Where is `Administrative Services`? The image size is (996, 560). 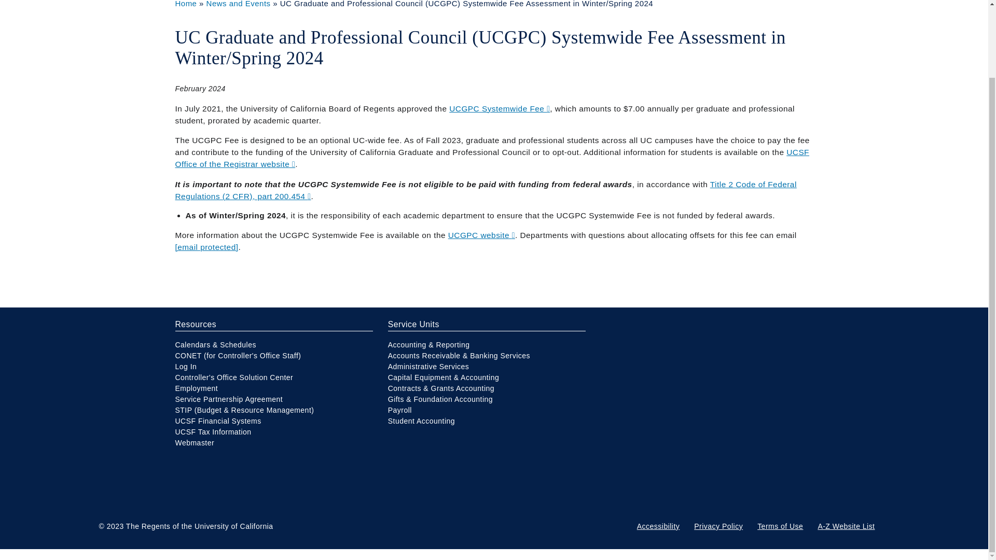
Administrative Services is located at coordinates (428, 366).